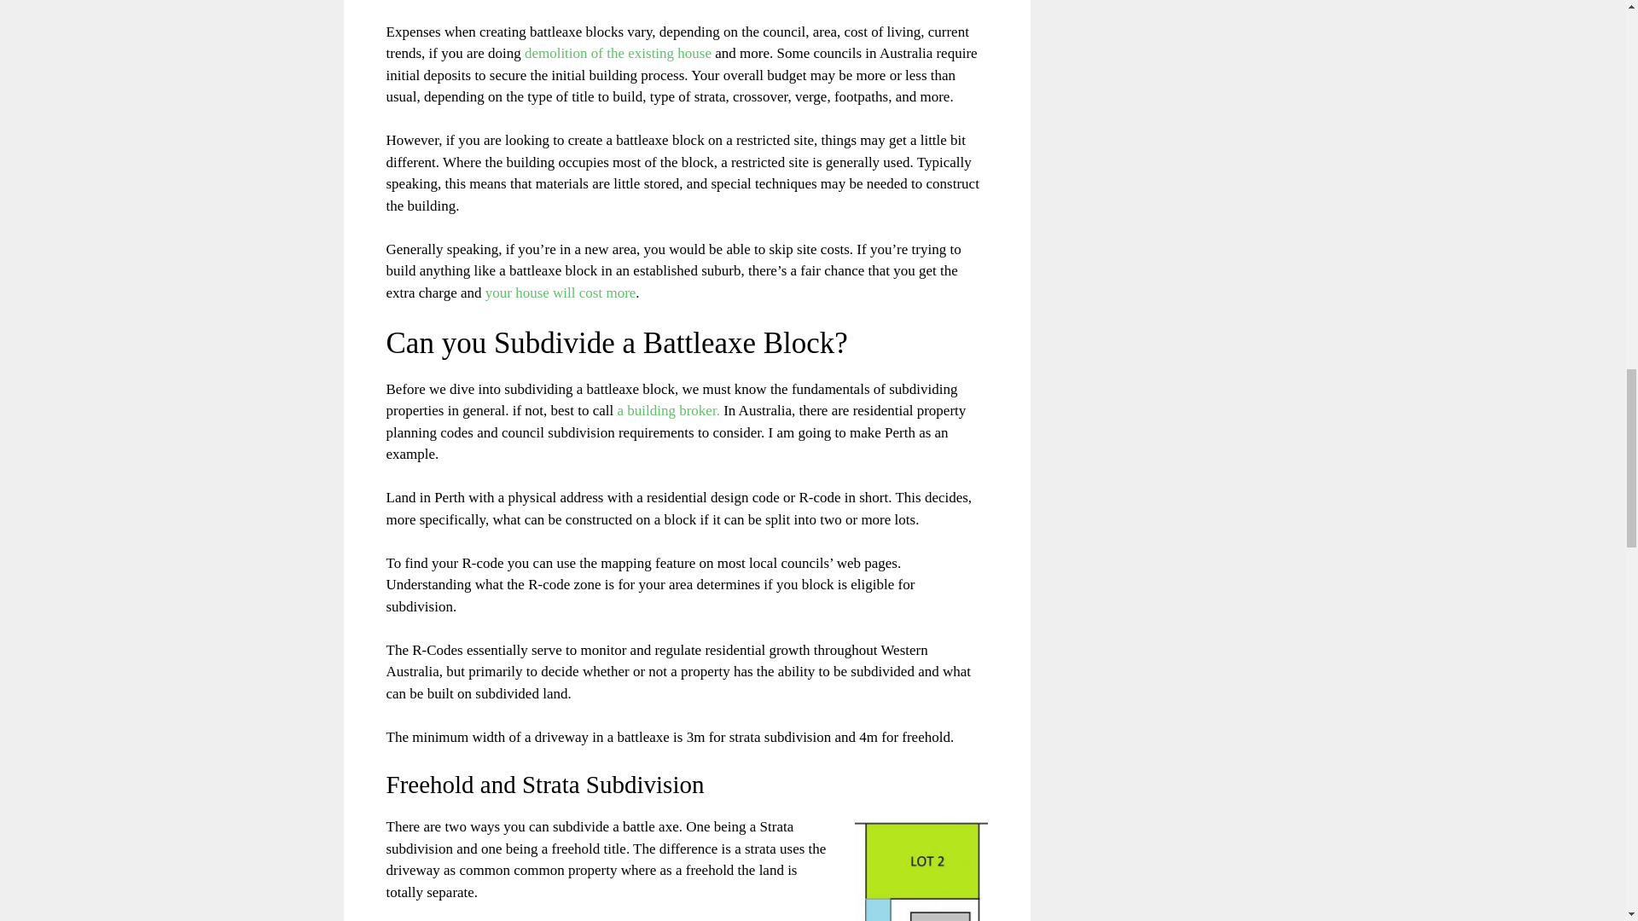 This screenshot has width=1638, height=921. What do you see at coordinates (667, 410) in the screenshot?
I see `a building broker.` at bounding box center [667, 410].